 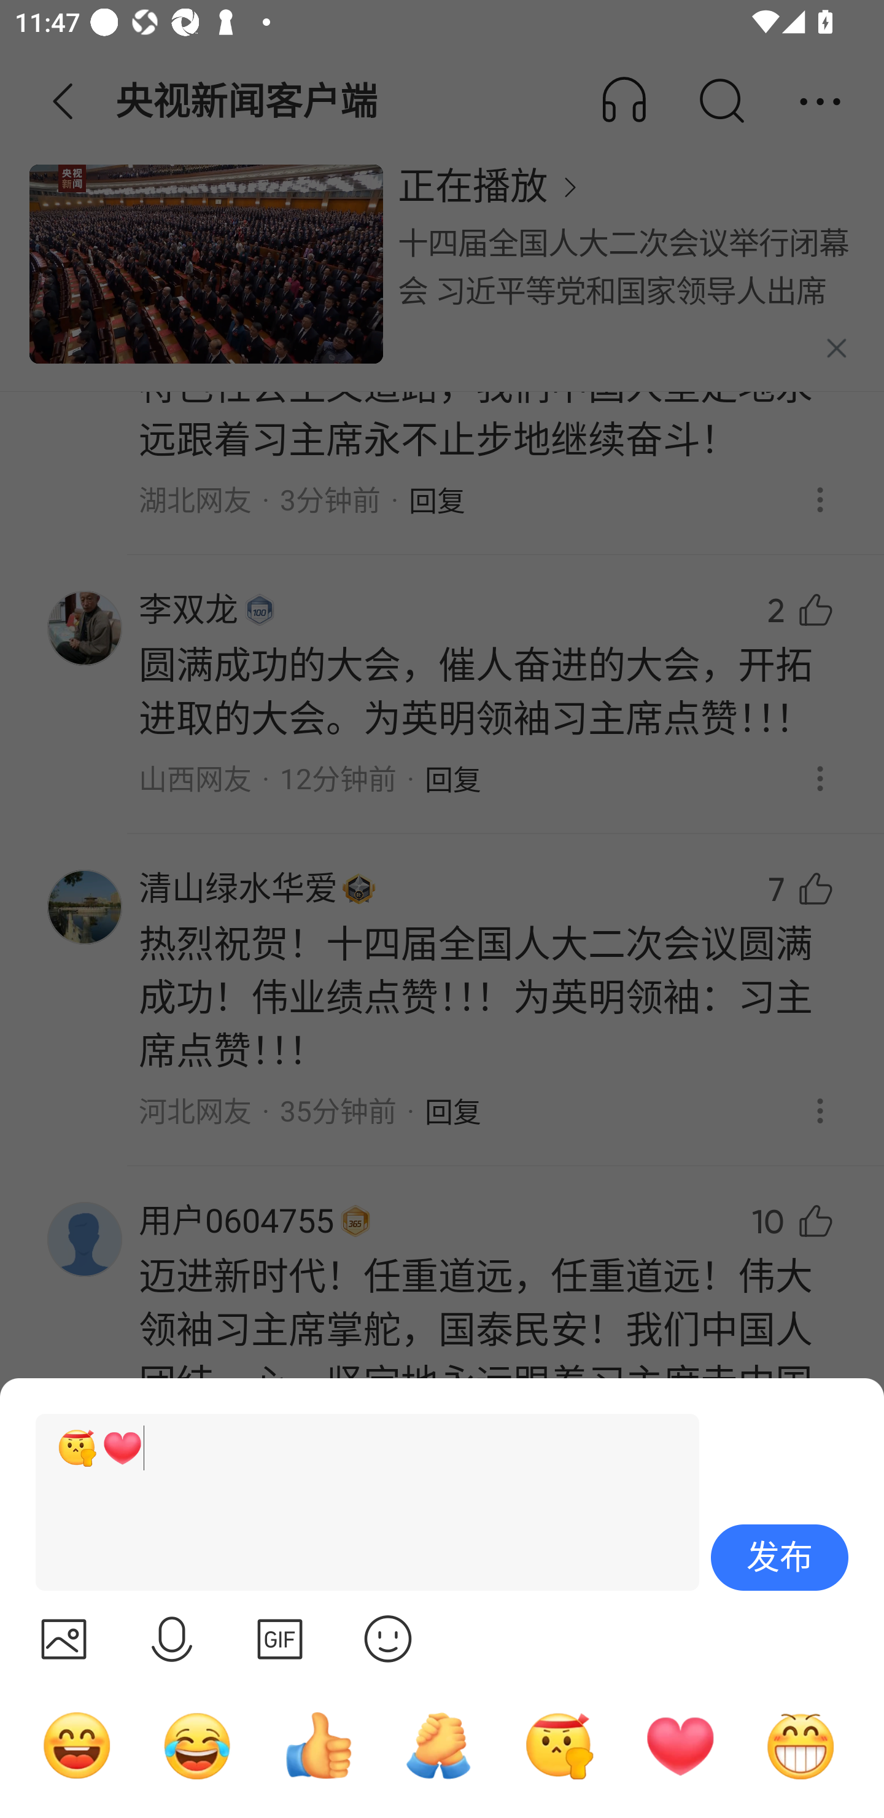 I want to click on 呲牙, so click(x=801, y=1745).